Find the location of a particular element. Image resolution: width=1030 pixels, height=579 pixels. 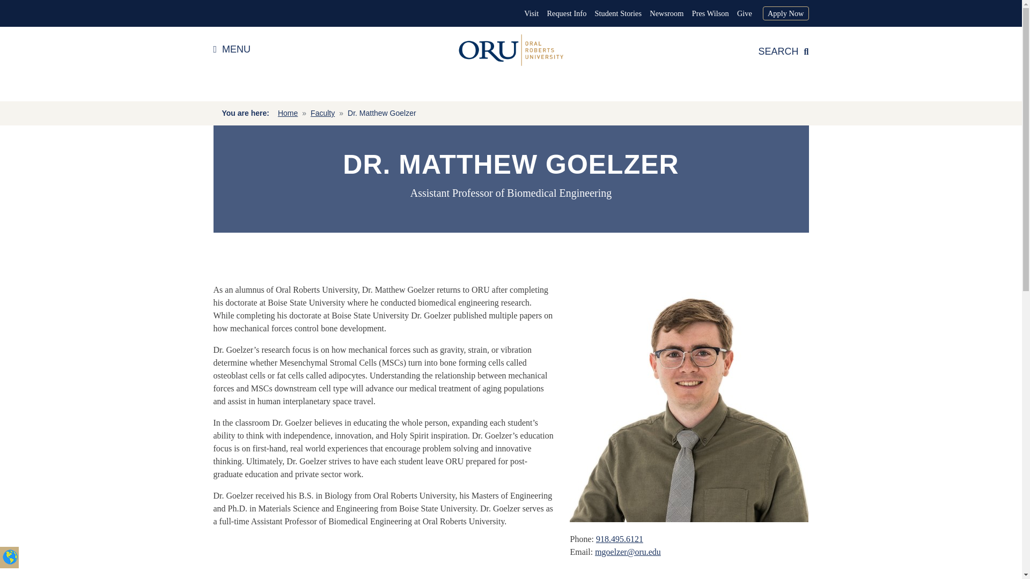

Visit is located at coordinates (531, 13).